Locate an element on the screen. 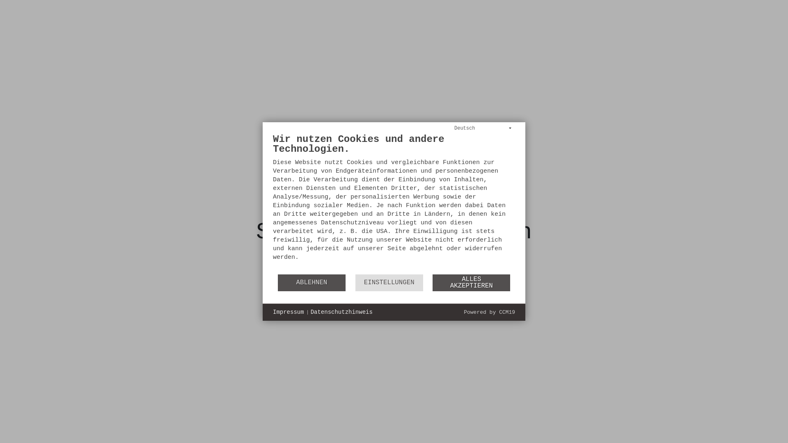 The width and height of the screenshot is (788, 443). Datenschutzhinweis is located at coordinates (341, 313).